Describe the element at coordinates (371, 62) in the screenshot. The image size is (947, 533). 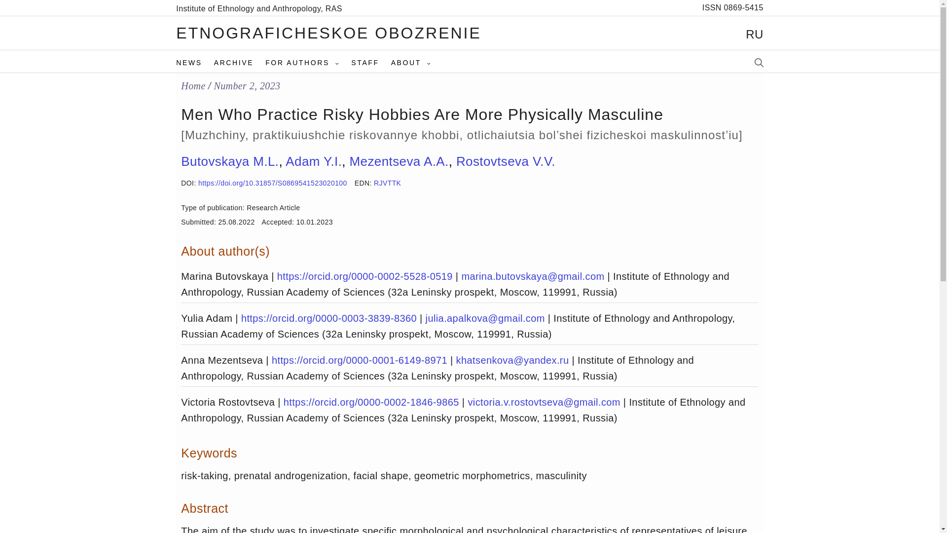
I see `STAFF` at that location.